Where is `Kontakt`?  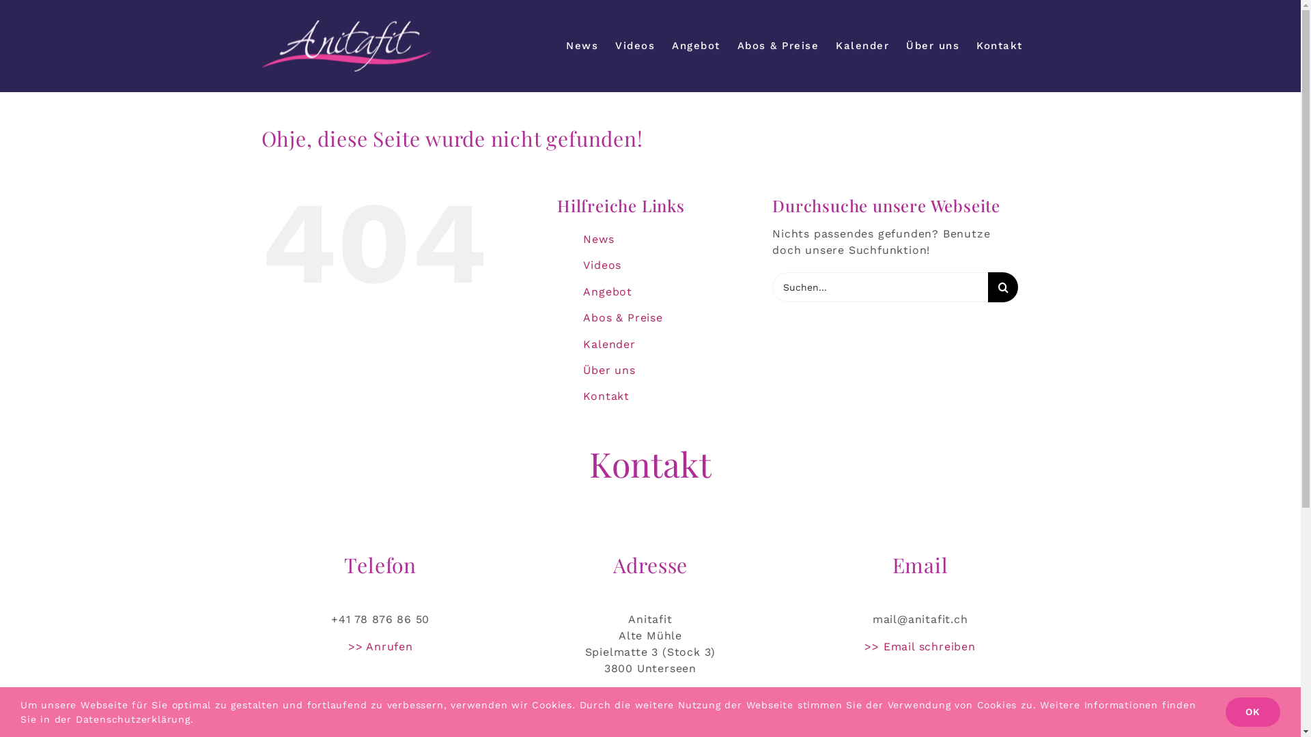 Kontakt is located at coordinates (1000, 46).